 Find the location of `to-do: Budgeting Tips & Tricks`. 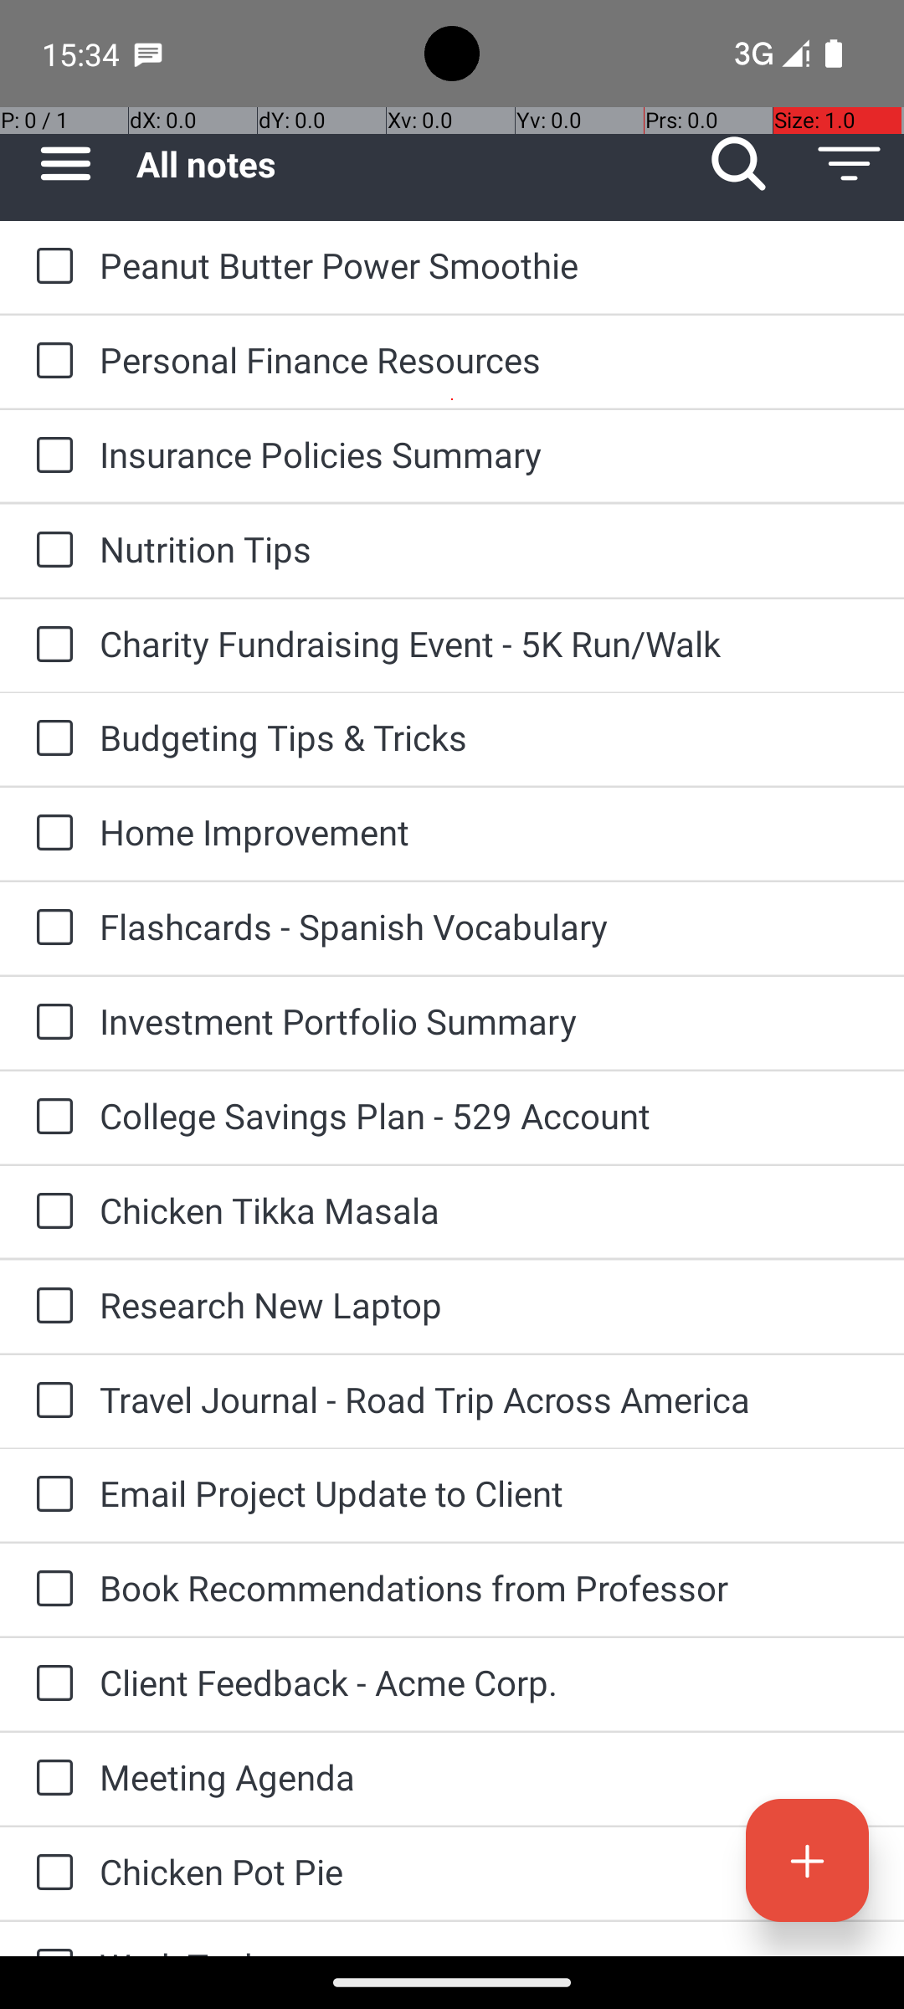

to-do: Budgeting Tips & Tricks is located at coordinates (50, 738).